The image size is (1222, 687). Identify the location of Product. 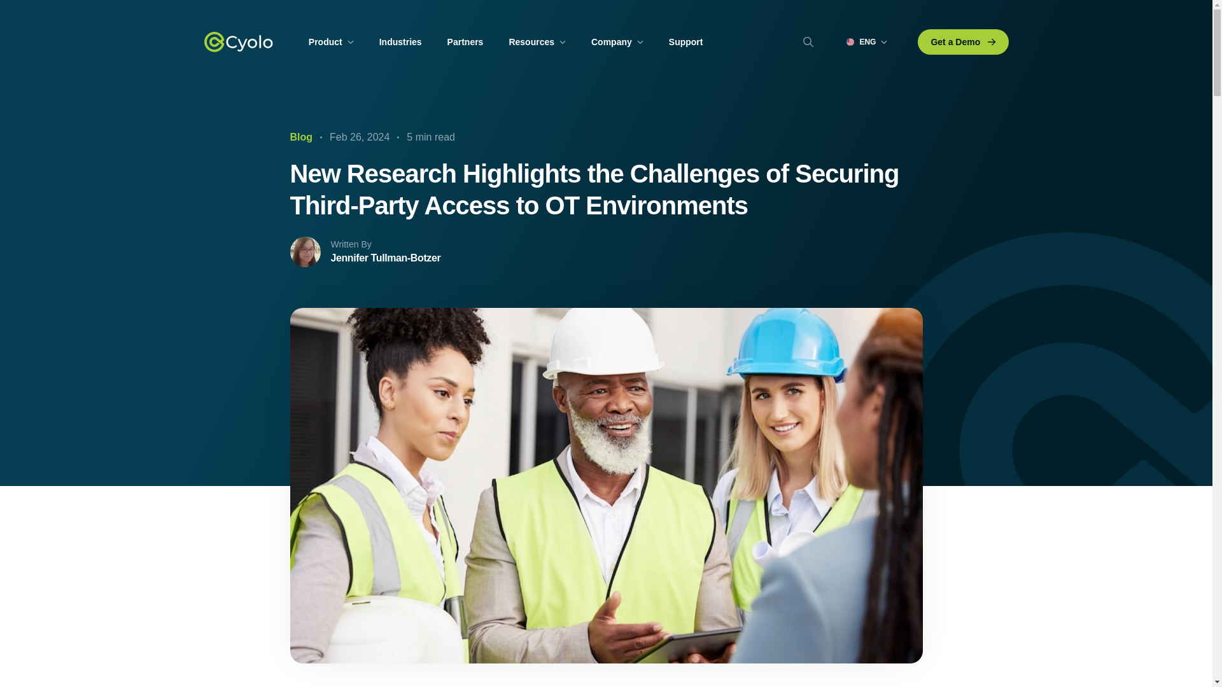
(331, 42).